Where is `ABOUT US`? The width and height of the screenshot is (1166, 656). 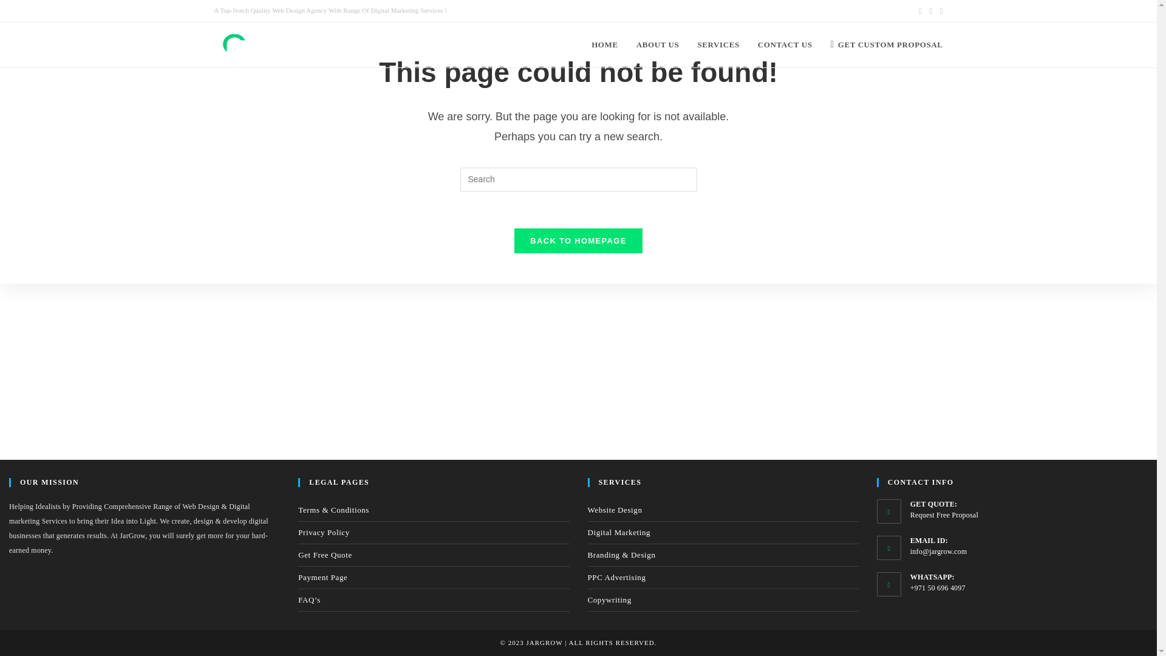
ABOUT US is located at coordinates (658, 45).